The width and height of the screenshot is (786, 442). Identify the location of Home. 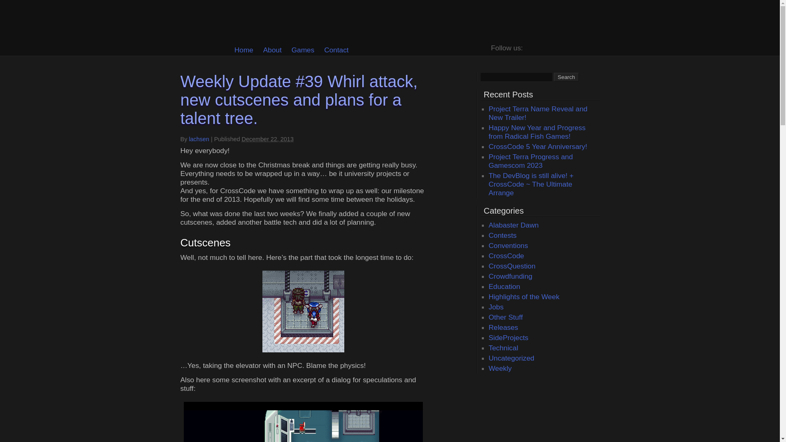
(243, 50).